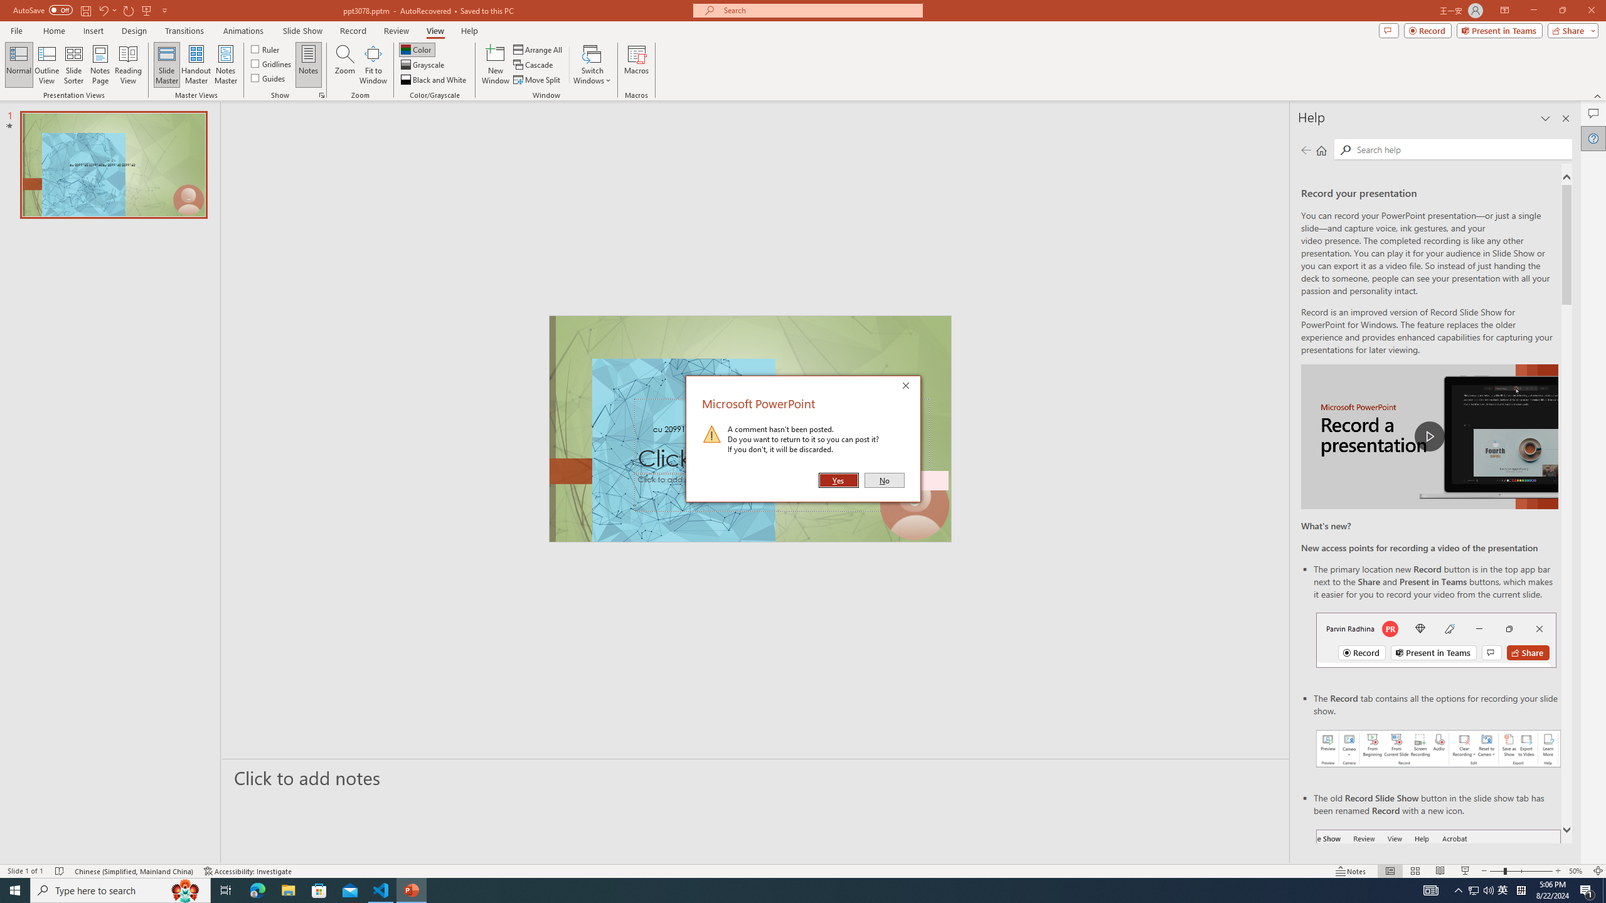  Describe the element at coordinates (272, 63) in the screenshot. I see `Gridlines` at that location.